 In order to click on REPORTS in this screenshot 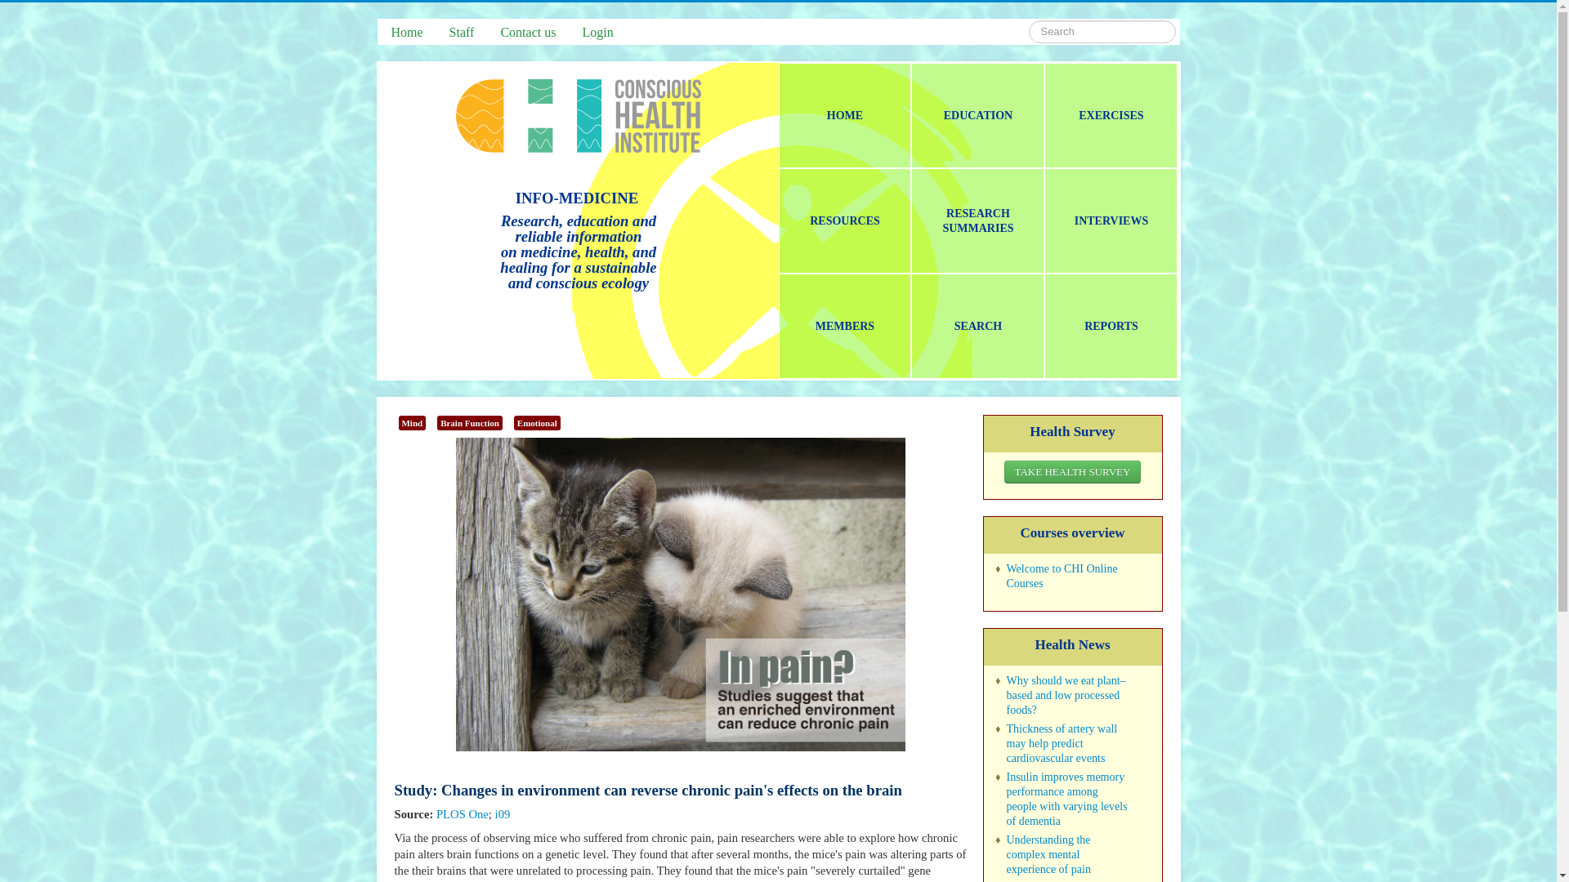, I will do `click(1111, 326)`.